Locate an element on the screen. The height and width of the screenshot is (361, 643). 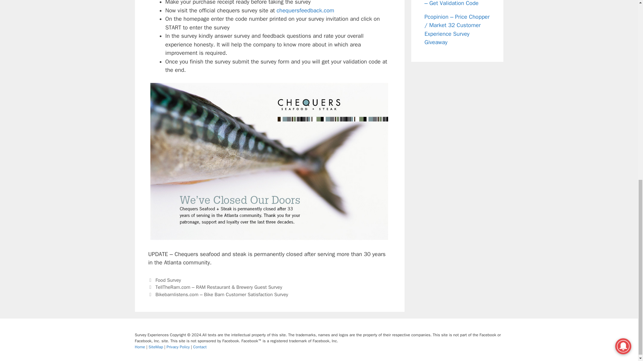
Food Survey is located at coordinates (168, 280).